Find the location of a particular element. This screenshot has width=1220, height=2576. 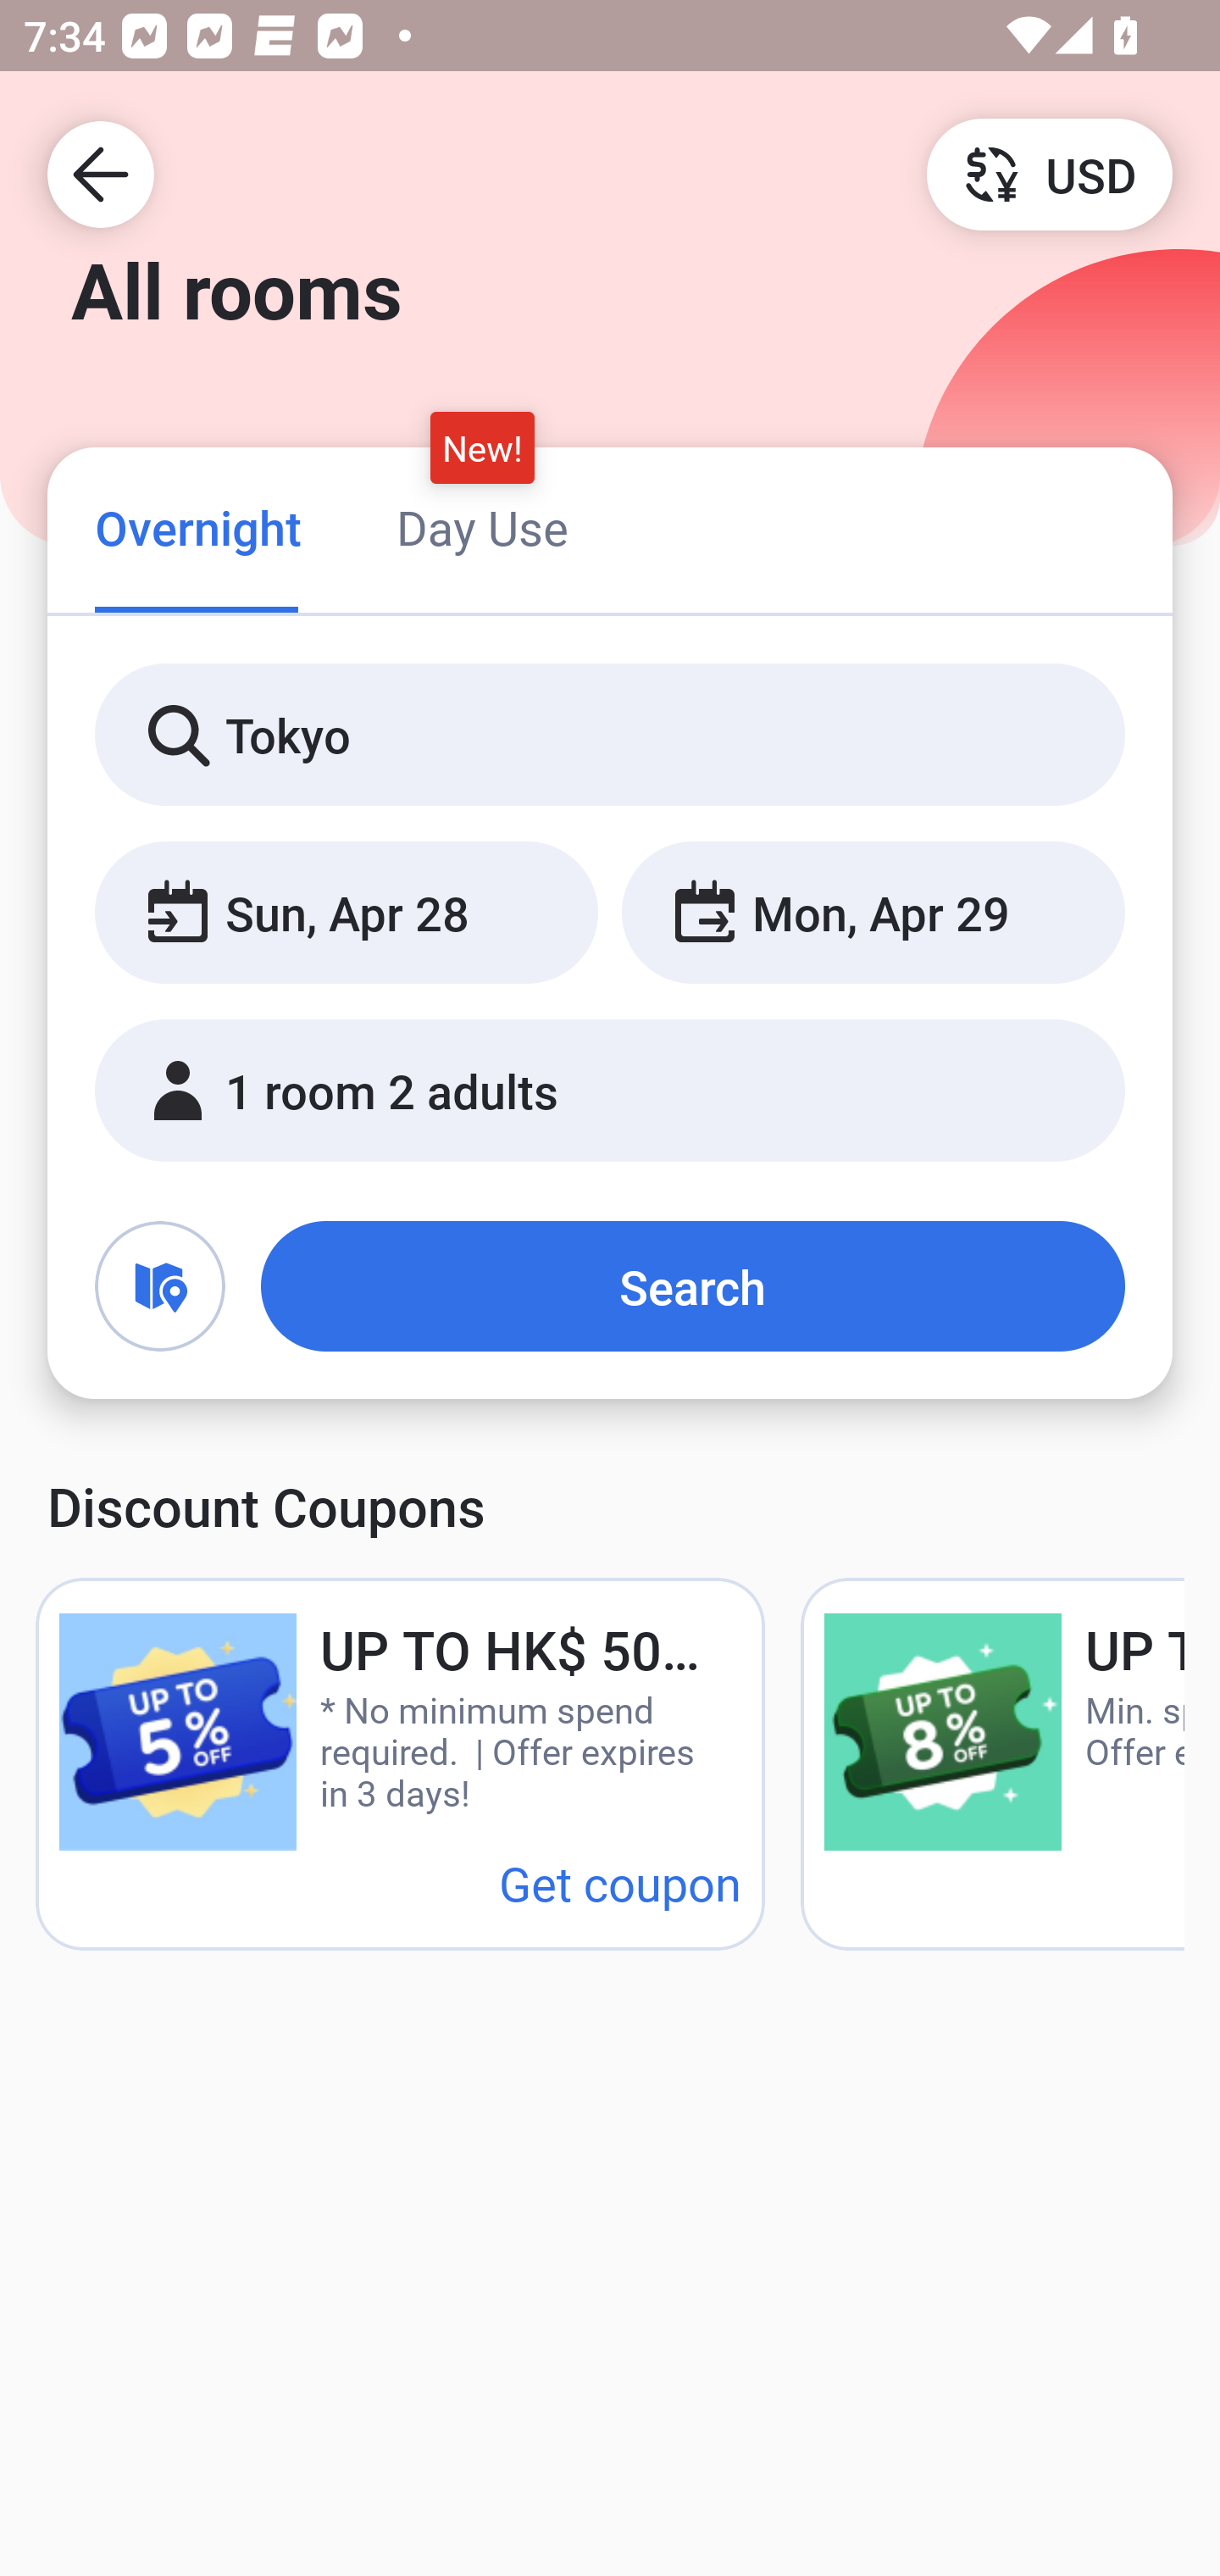

Mon, Apr 29 is located at coordinates (873, 913).